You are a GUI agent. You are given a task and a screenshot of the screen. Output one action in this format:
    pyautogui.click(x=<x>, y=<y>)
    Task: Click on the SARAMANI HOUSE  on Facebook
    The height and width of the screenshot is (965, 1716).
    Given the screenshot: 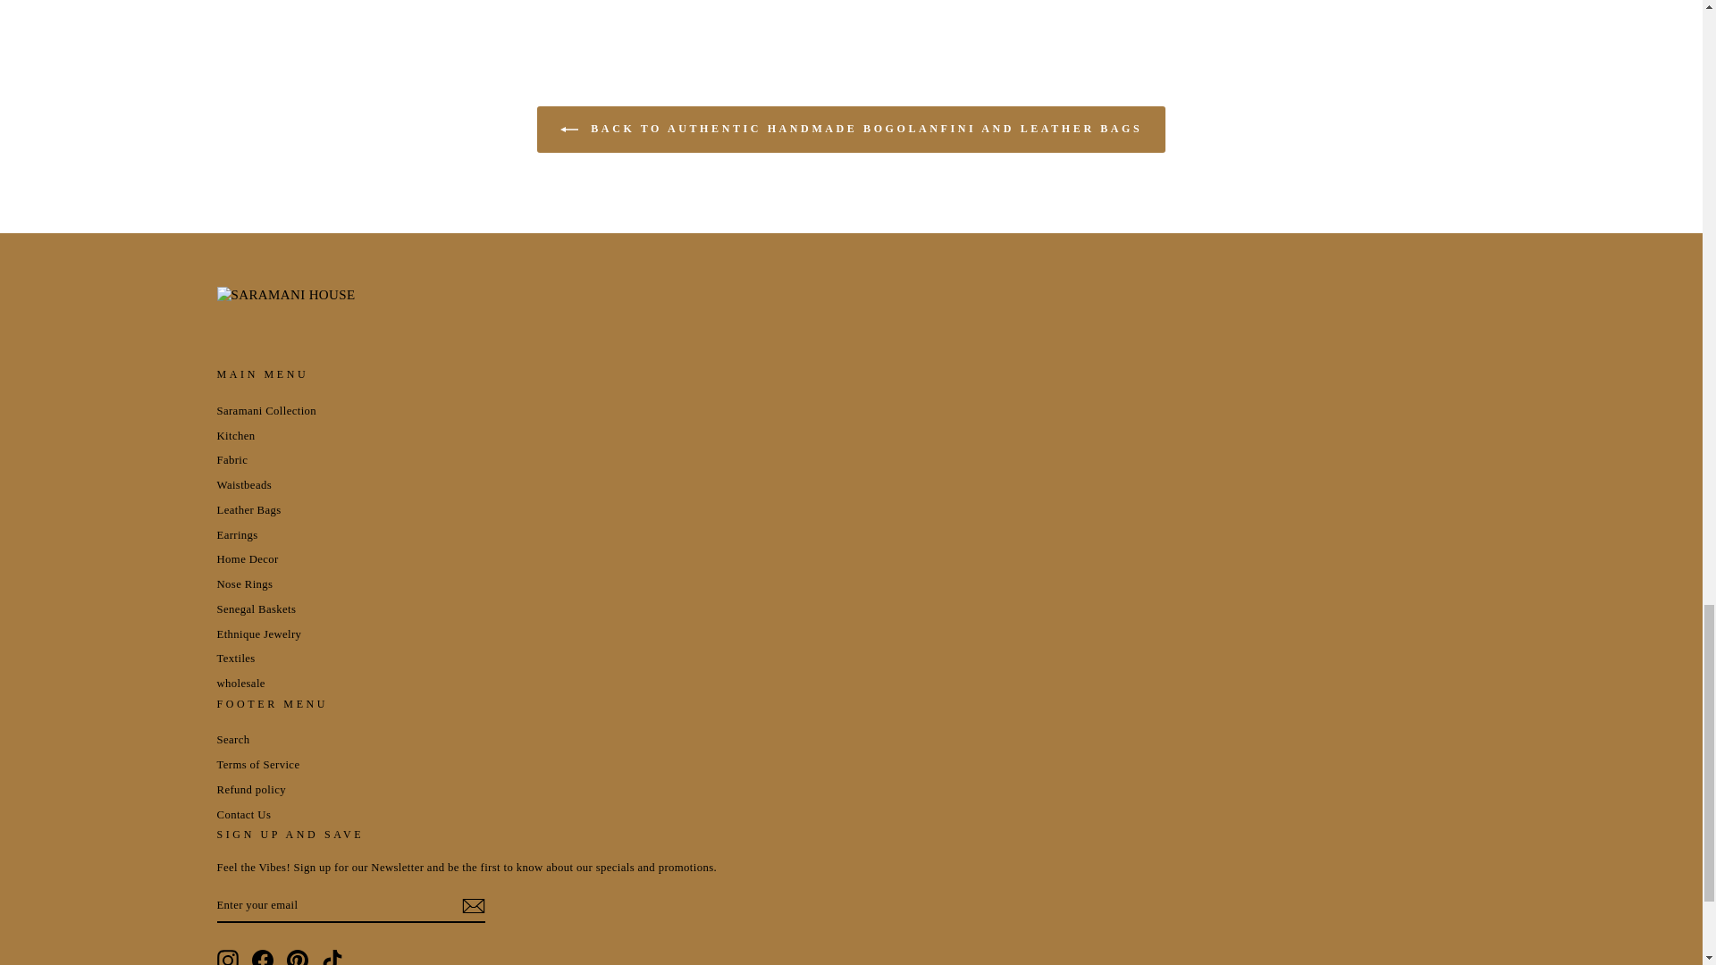 What is the action you would take?
    pyautogui.click(x=263, y=957)
    